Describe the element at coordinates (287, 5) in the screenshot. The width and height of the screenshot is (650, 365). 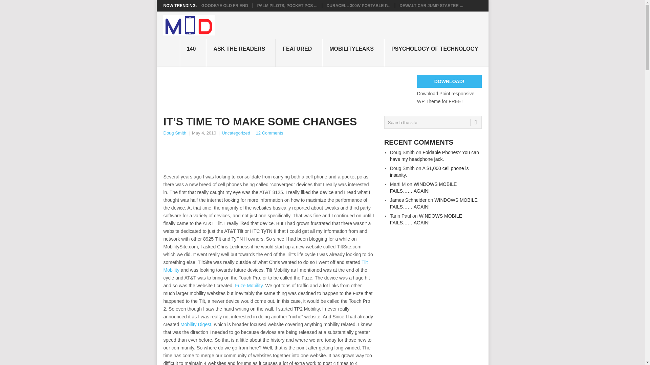
I see `Palm Pilots, Pocket PCs and Boogie Boards` at that location.